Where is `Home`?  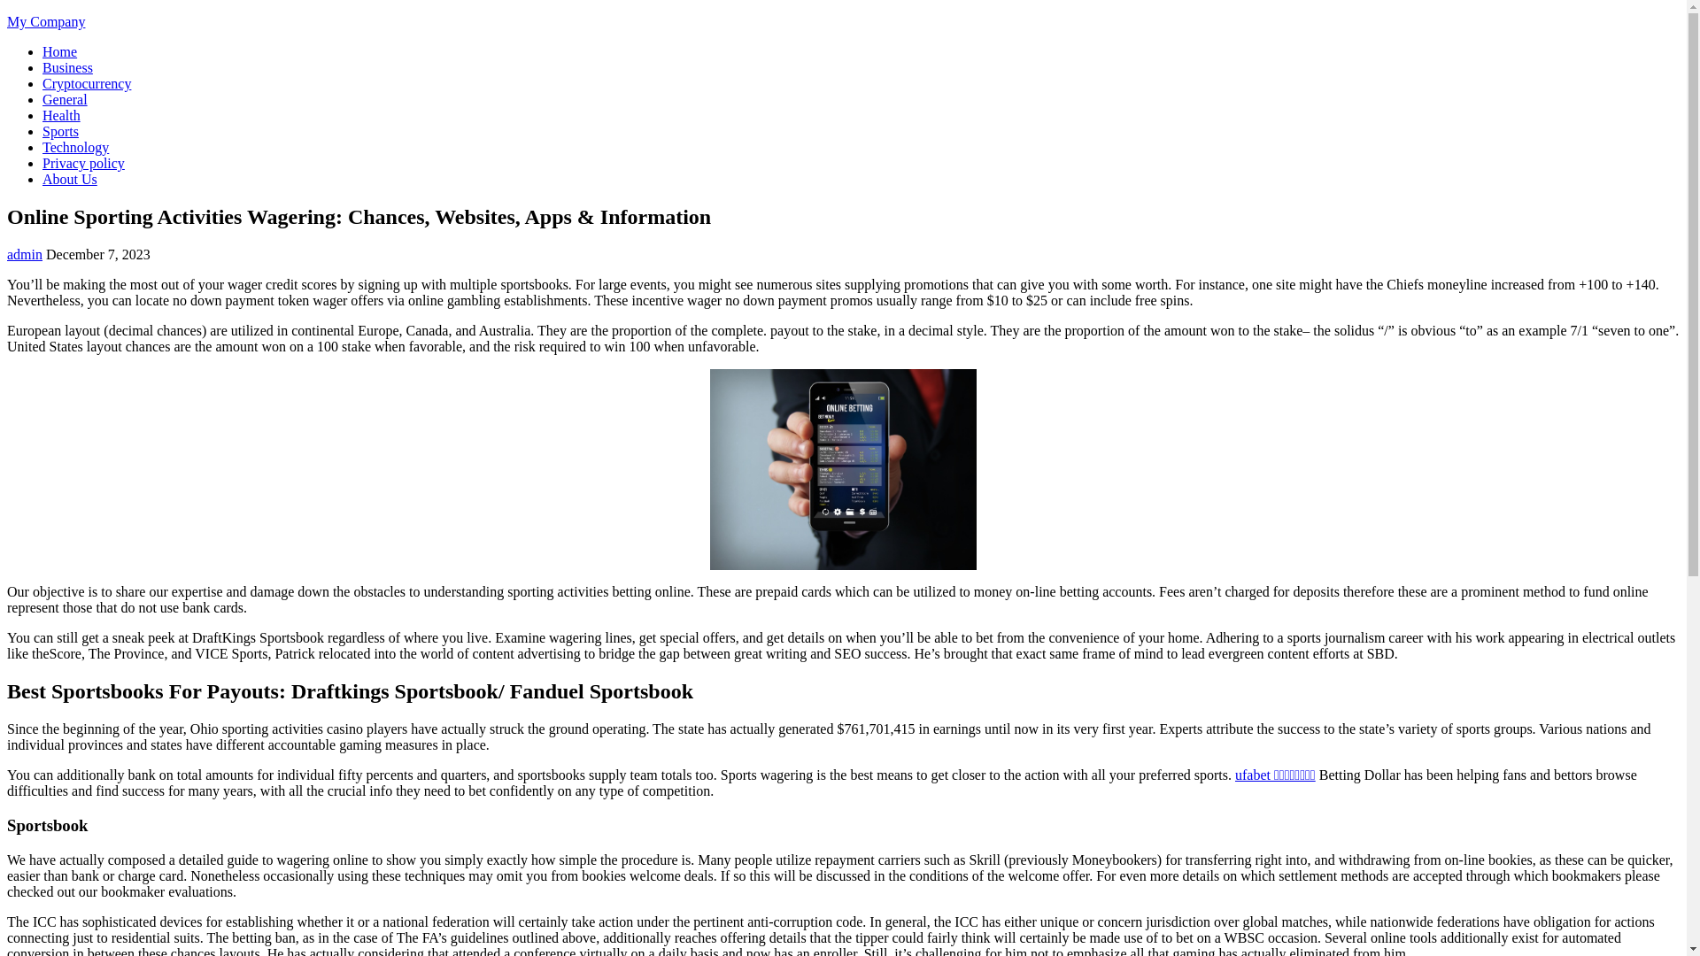
Home is located at coordinates (59, 51).